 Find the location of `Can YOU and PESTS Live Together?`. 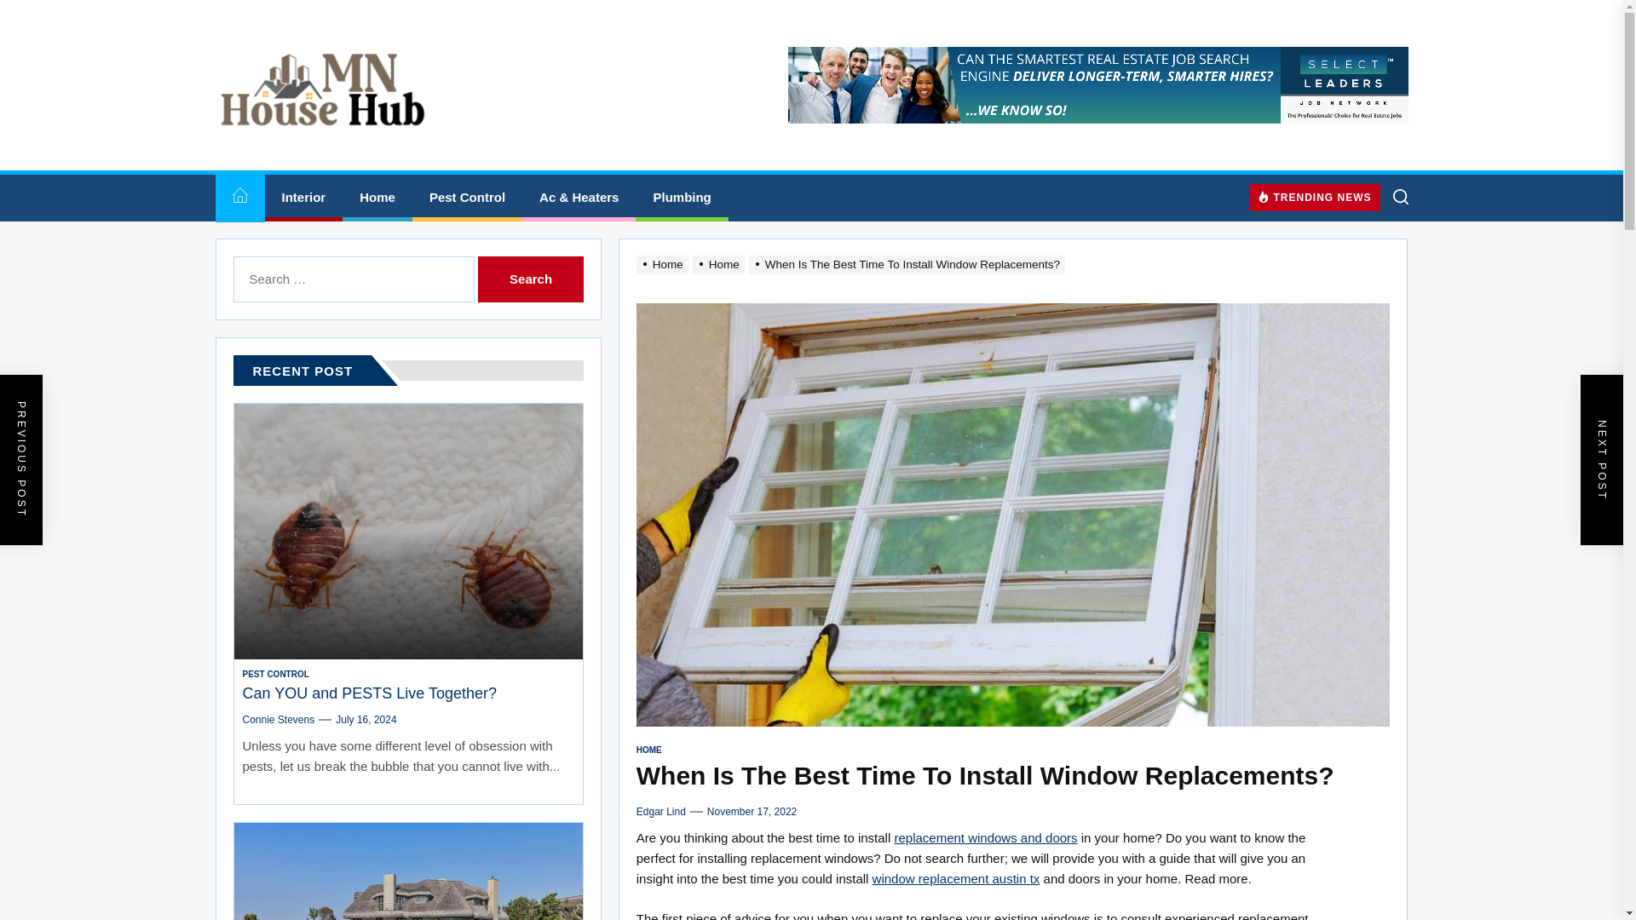

Can YOU and PESTS Live Together? is located at coordinates (370, 693).